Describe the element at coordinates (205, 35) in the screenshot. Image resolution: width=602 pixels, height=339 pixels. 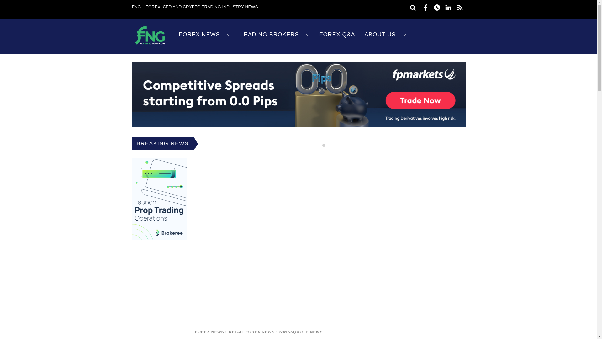
I see `FOREX NEWS` at that location.